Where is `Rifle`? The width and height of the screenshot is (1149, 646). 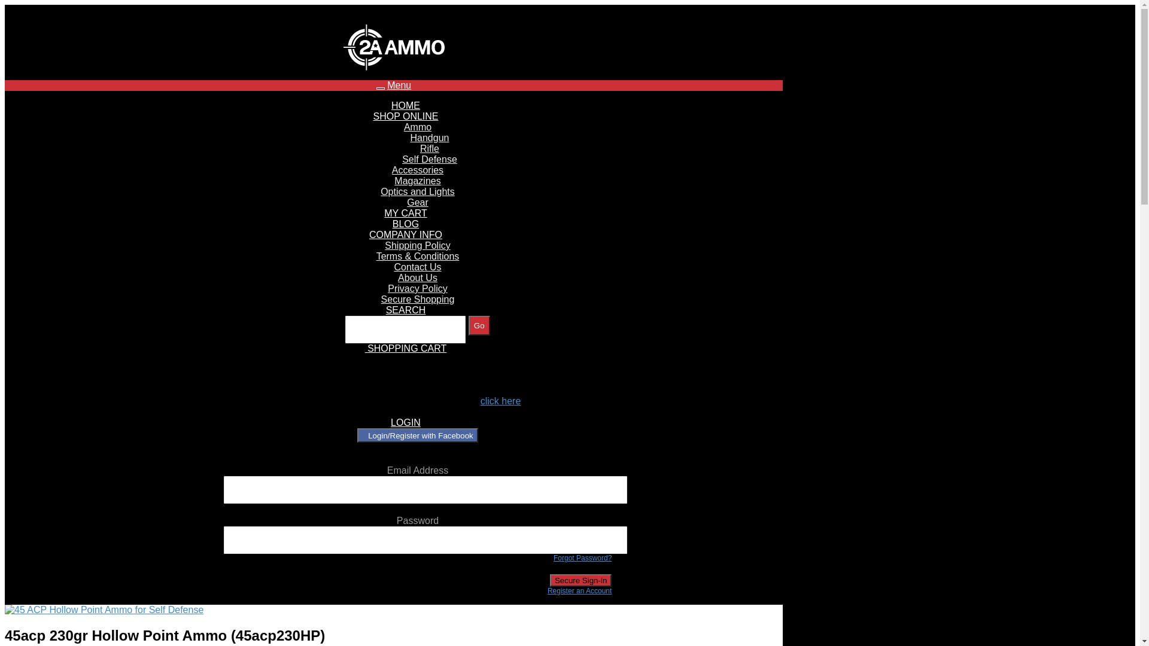
Rifle is located at coordinates (430, 148).